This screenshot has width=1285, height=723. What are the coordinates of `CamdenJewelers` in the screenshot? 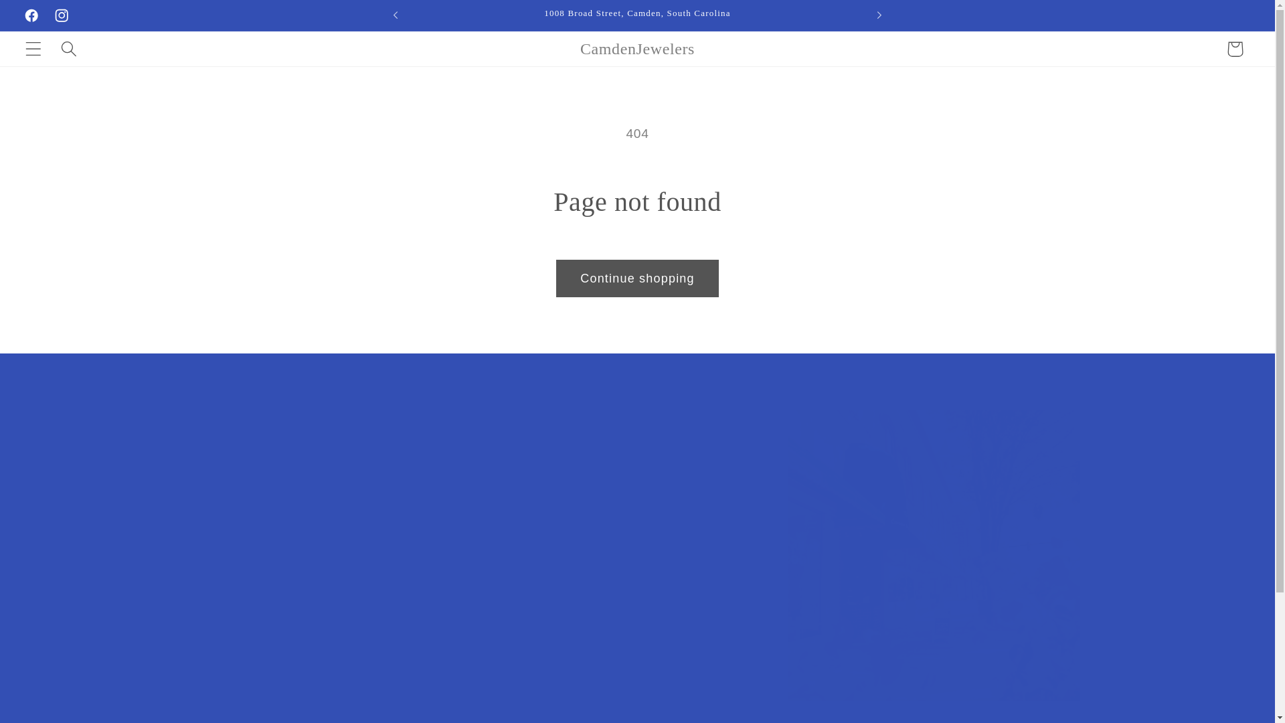 It's located at (637, 48).